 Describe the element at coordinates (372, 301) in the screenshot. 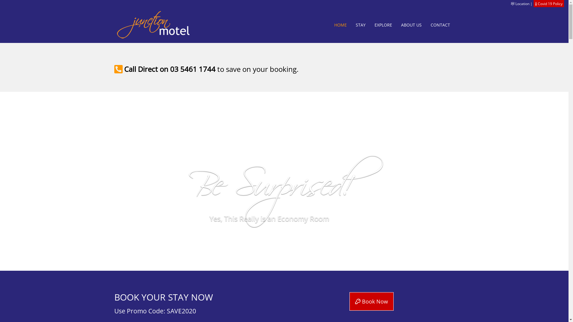

I see `Book Now` at that location.